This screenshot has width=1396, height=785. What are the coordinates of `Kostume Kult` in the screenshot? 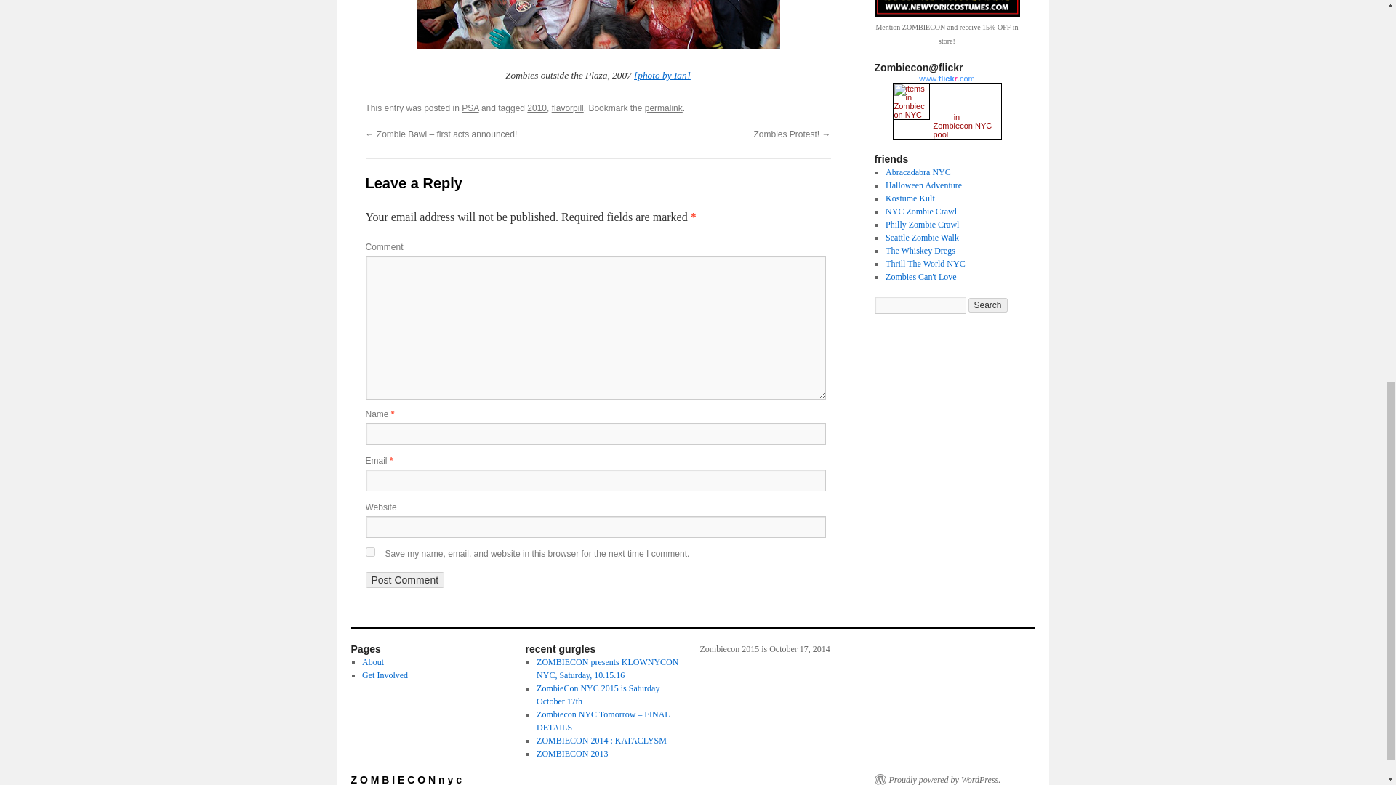 It's located at (910, 198).